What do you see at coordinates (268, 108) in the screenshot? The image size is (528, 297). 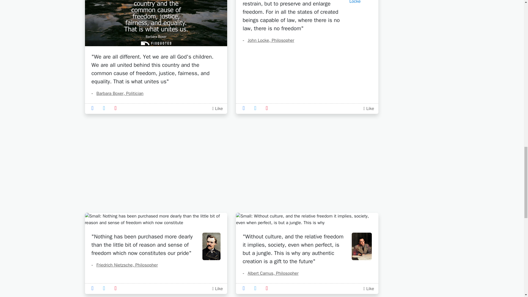 I see `Share on Pinterest` at bounding box center [268, 108].